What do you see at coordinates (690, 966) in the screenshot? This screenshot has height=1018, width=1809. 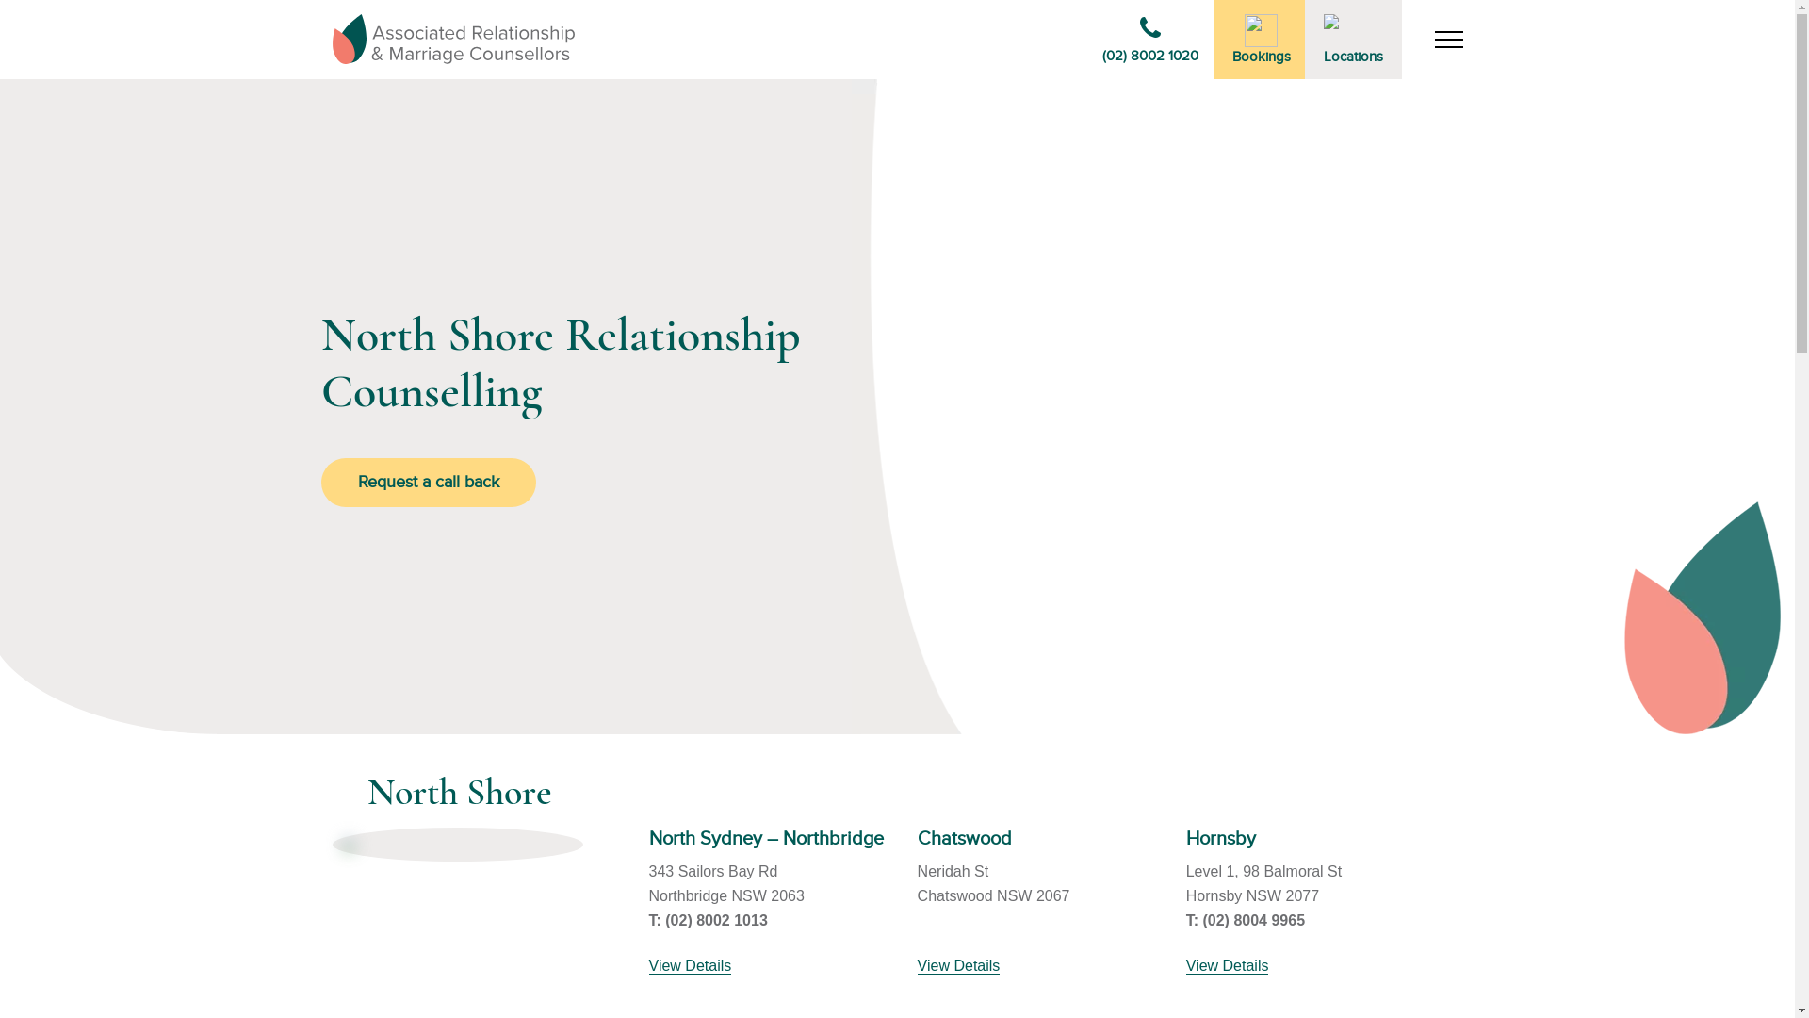 I see `View Details` at bounding box center [690, 966].